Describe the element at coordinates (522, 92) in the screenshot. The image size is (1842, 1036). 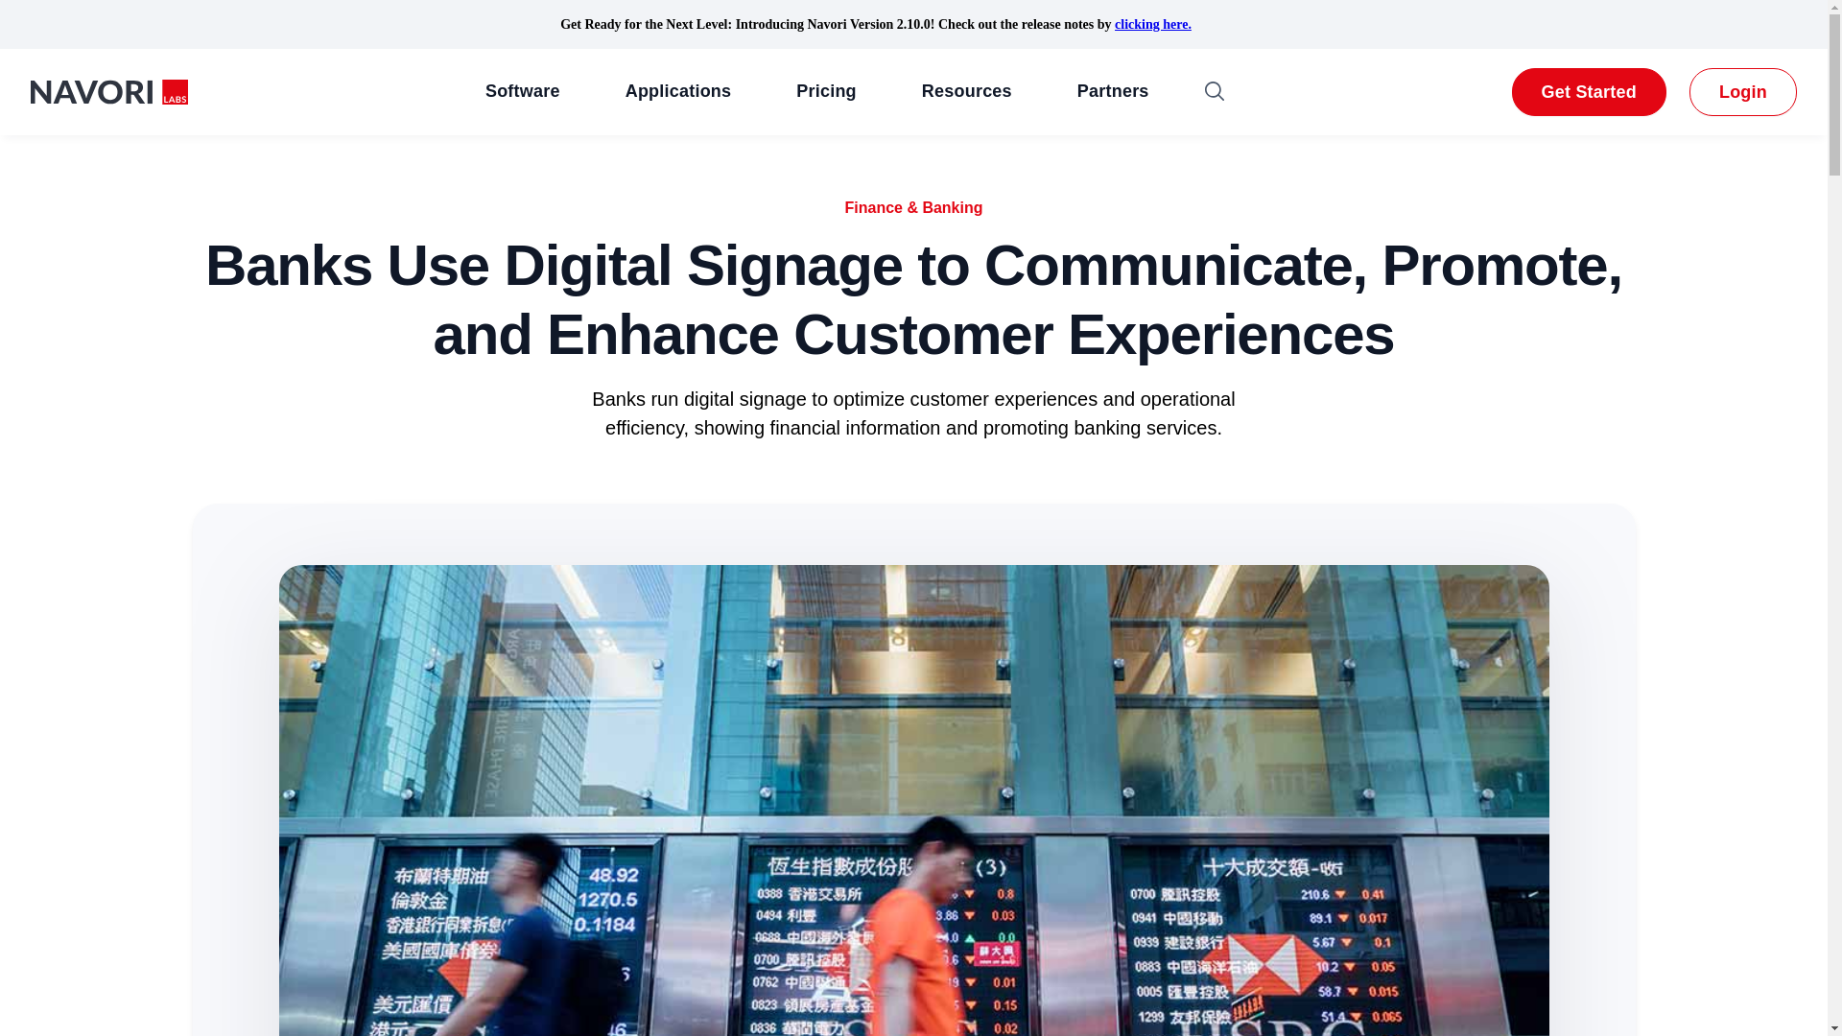
I see `Software` at that location.